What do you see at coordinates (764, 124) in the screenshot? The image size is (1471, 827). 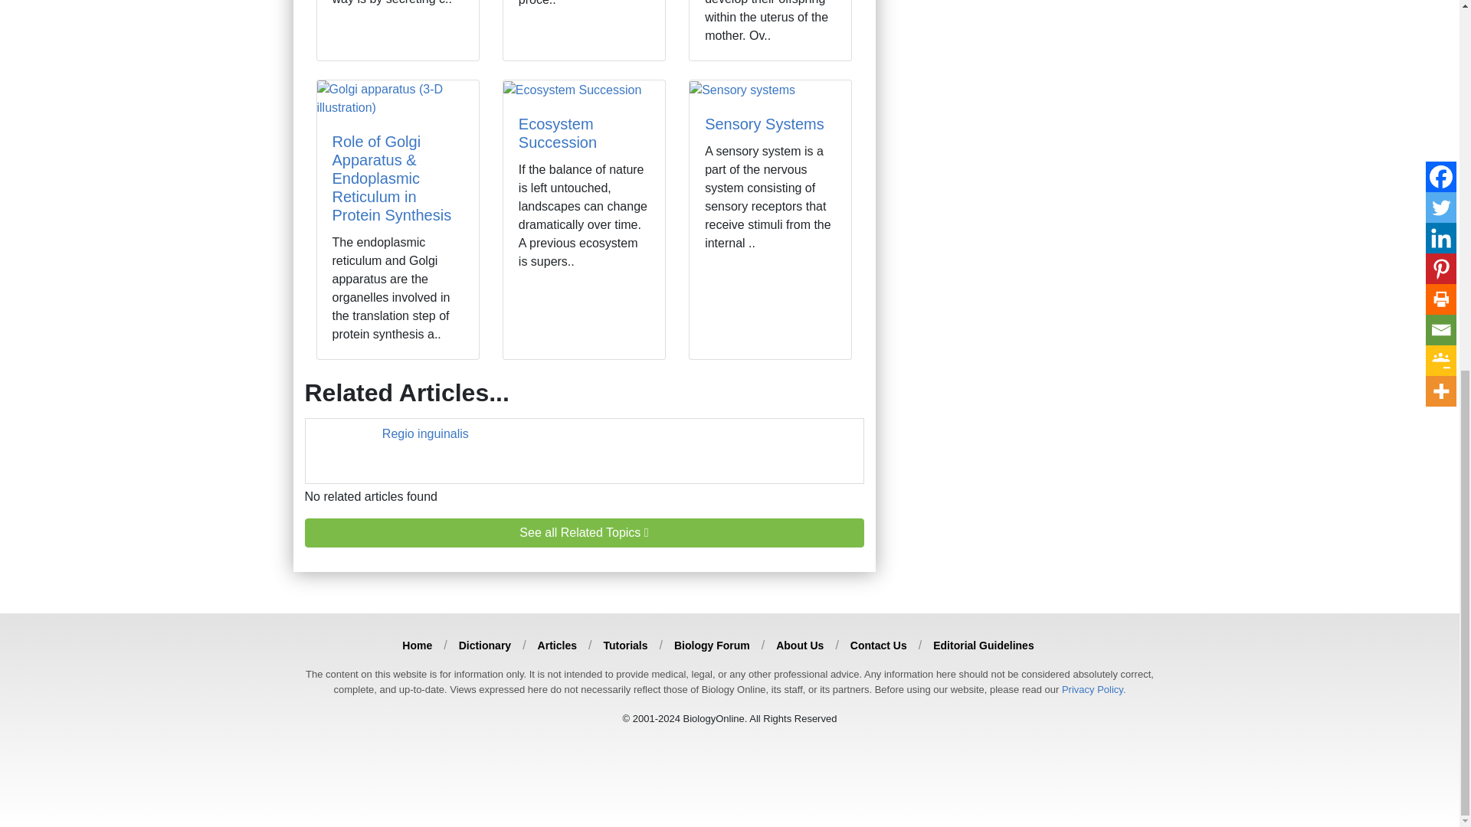 I see `Sensory Systems` at bounding box center [764, 124].